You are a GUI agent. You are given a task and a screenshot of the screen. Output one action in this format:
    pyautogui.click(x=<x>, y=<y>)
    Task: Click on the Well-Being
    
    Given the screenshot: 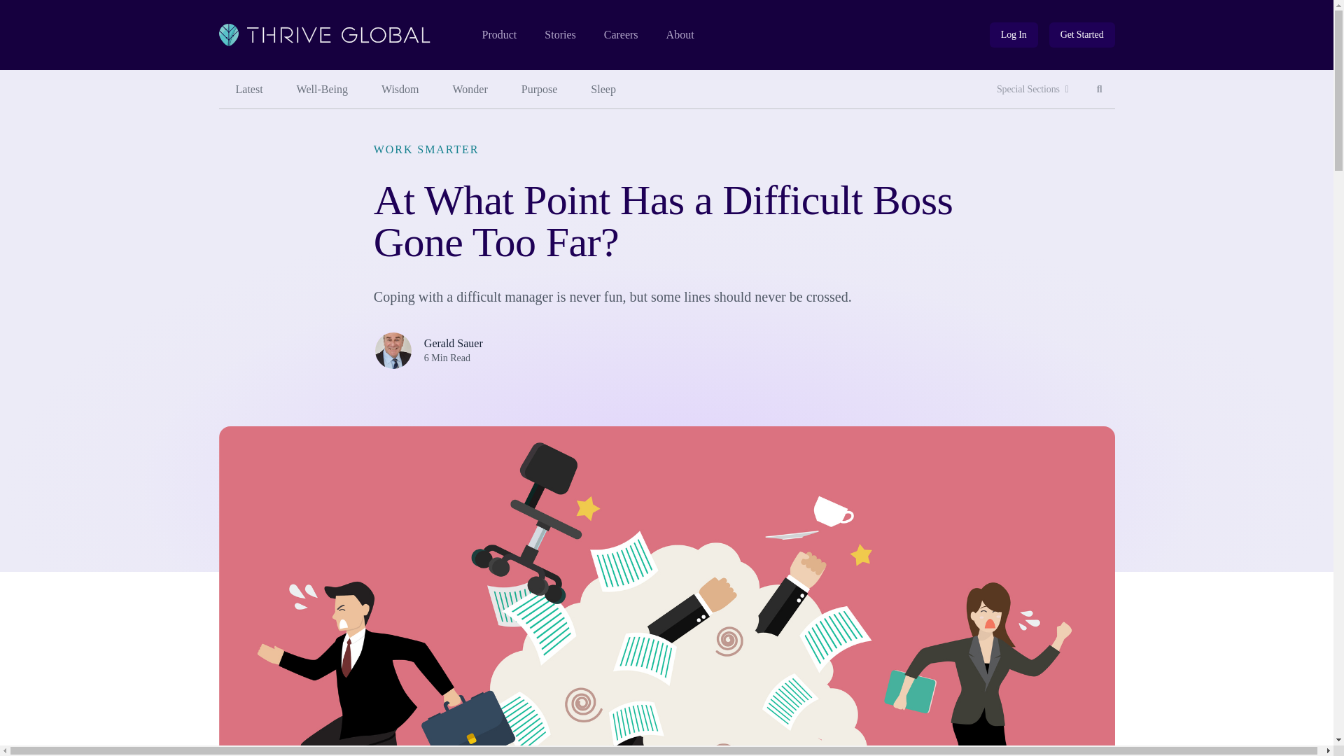 What is the action you would take?
    pyautogui.click(x=1082, y=35)
    